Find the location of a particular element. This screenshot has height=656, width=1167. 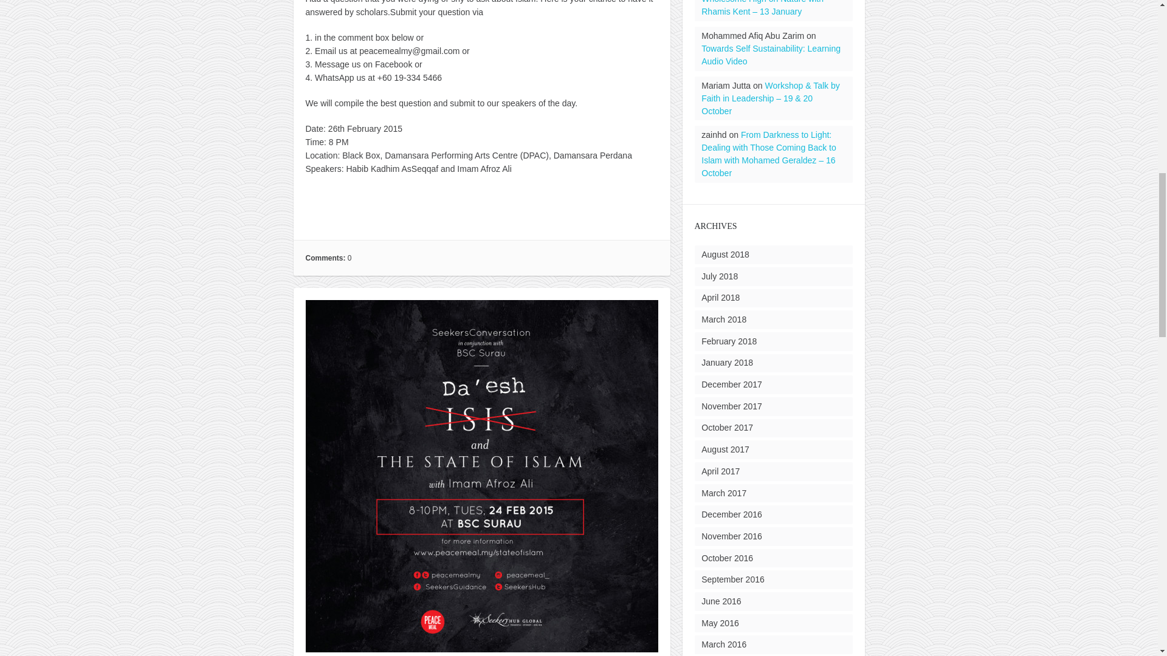

March 2018 is located at coordinates (723, 319).